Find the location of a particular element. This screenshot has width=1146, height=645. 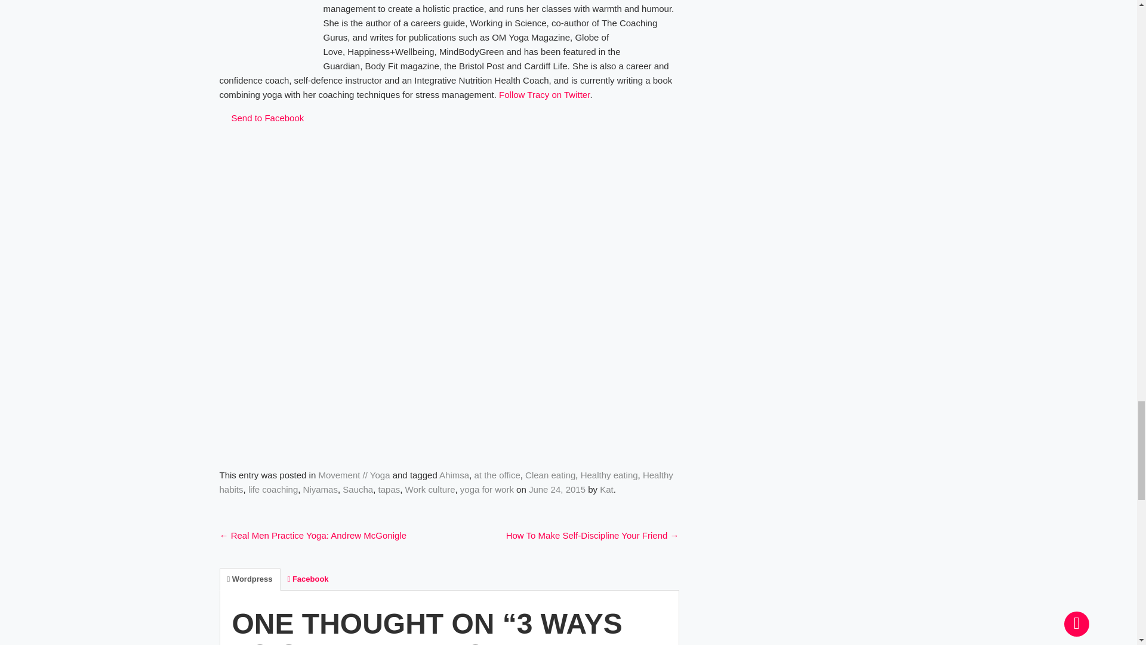

View all posts by Kat is located at coordinates (606, 490).